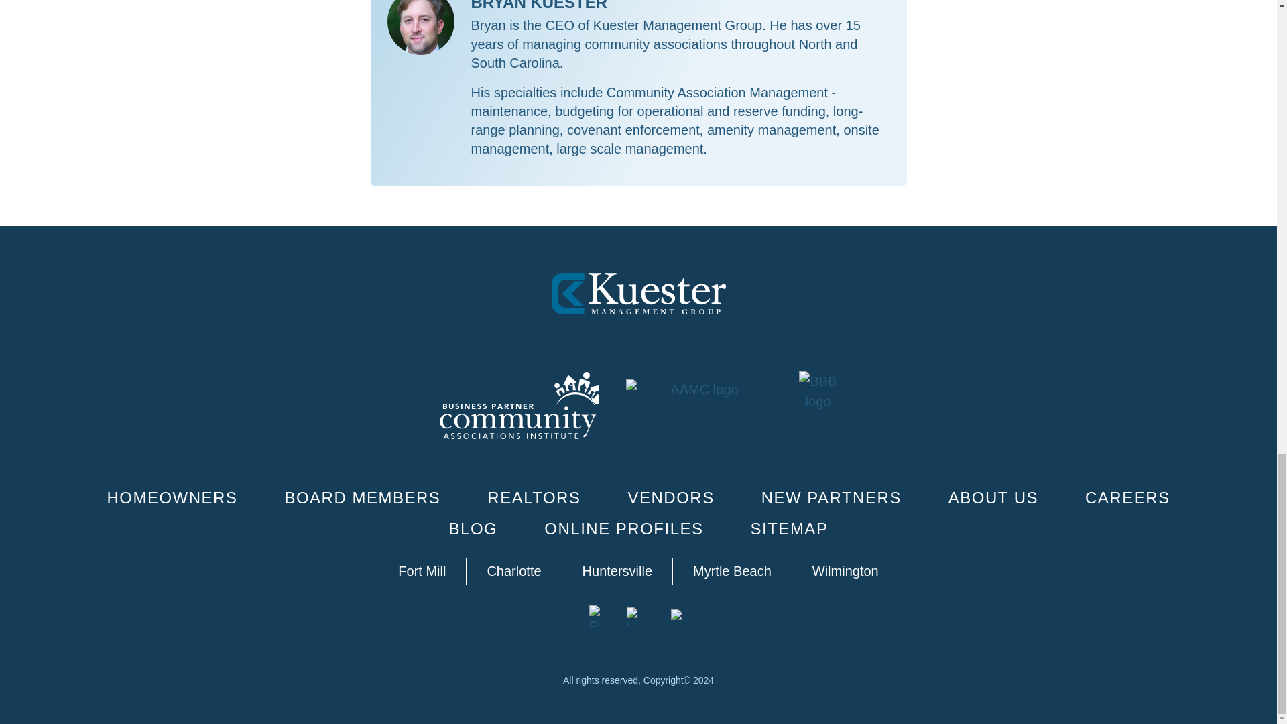 The width and height of the screenshot is (1287, 724). What do you see at coordinates (422, 570) in the screenshot?
I see `Fort Mill` at bounding box center [422, 570].